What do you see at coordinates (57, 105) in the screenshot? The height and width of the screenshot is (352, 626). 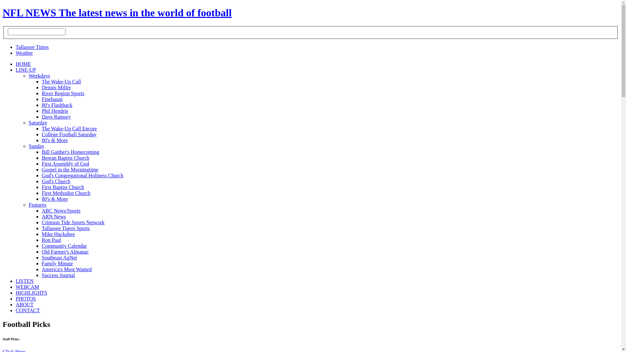 I see `80's Flashback` at bounding box center [57, 105].